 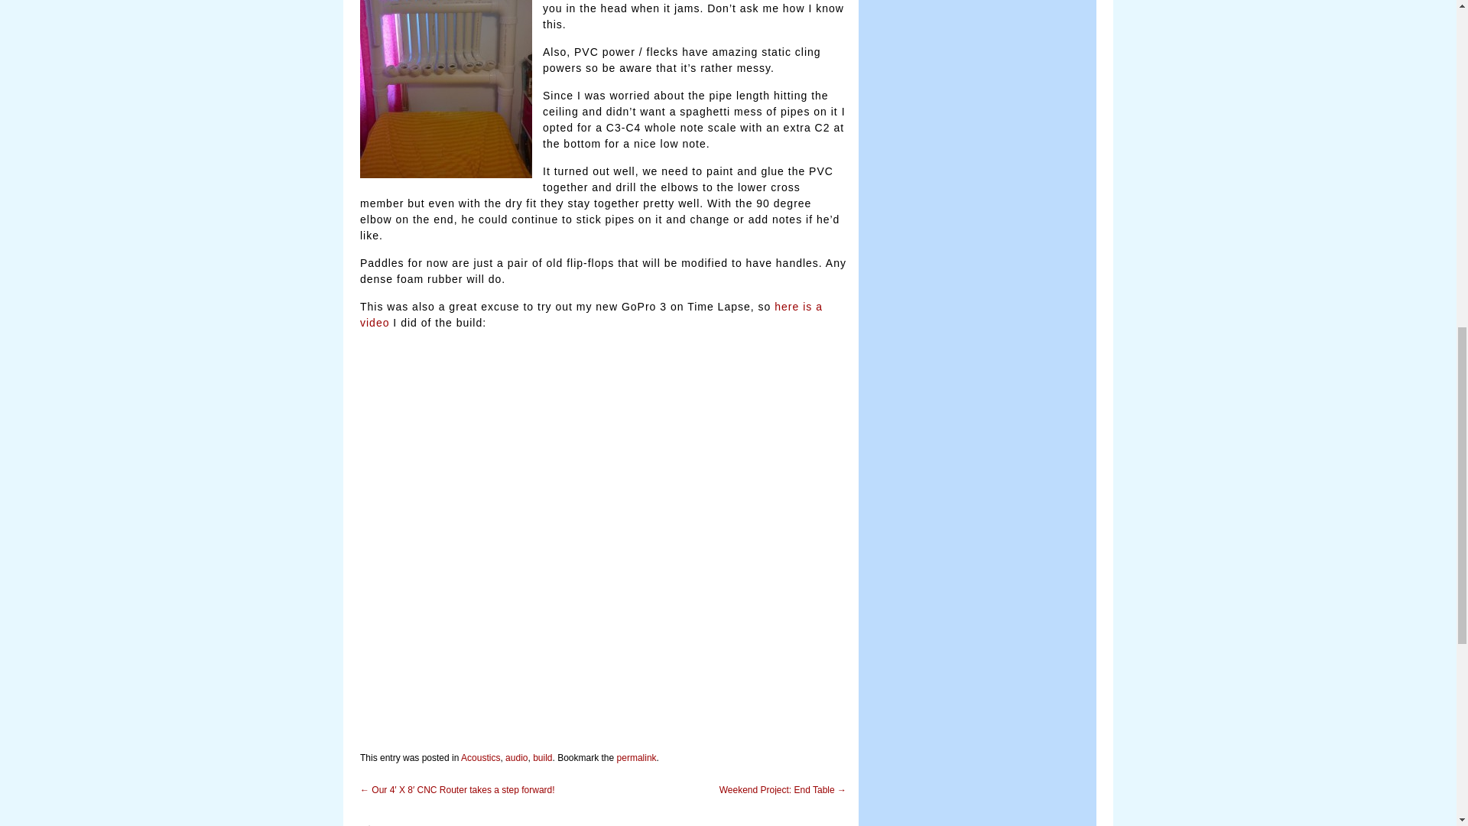 I want to click on Acoustics, so click(x=480, y=757).